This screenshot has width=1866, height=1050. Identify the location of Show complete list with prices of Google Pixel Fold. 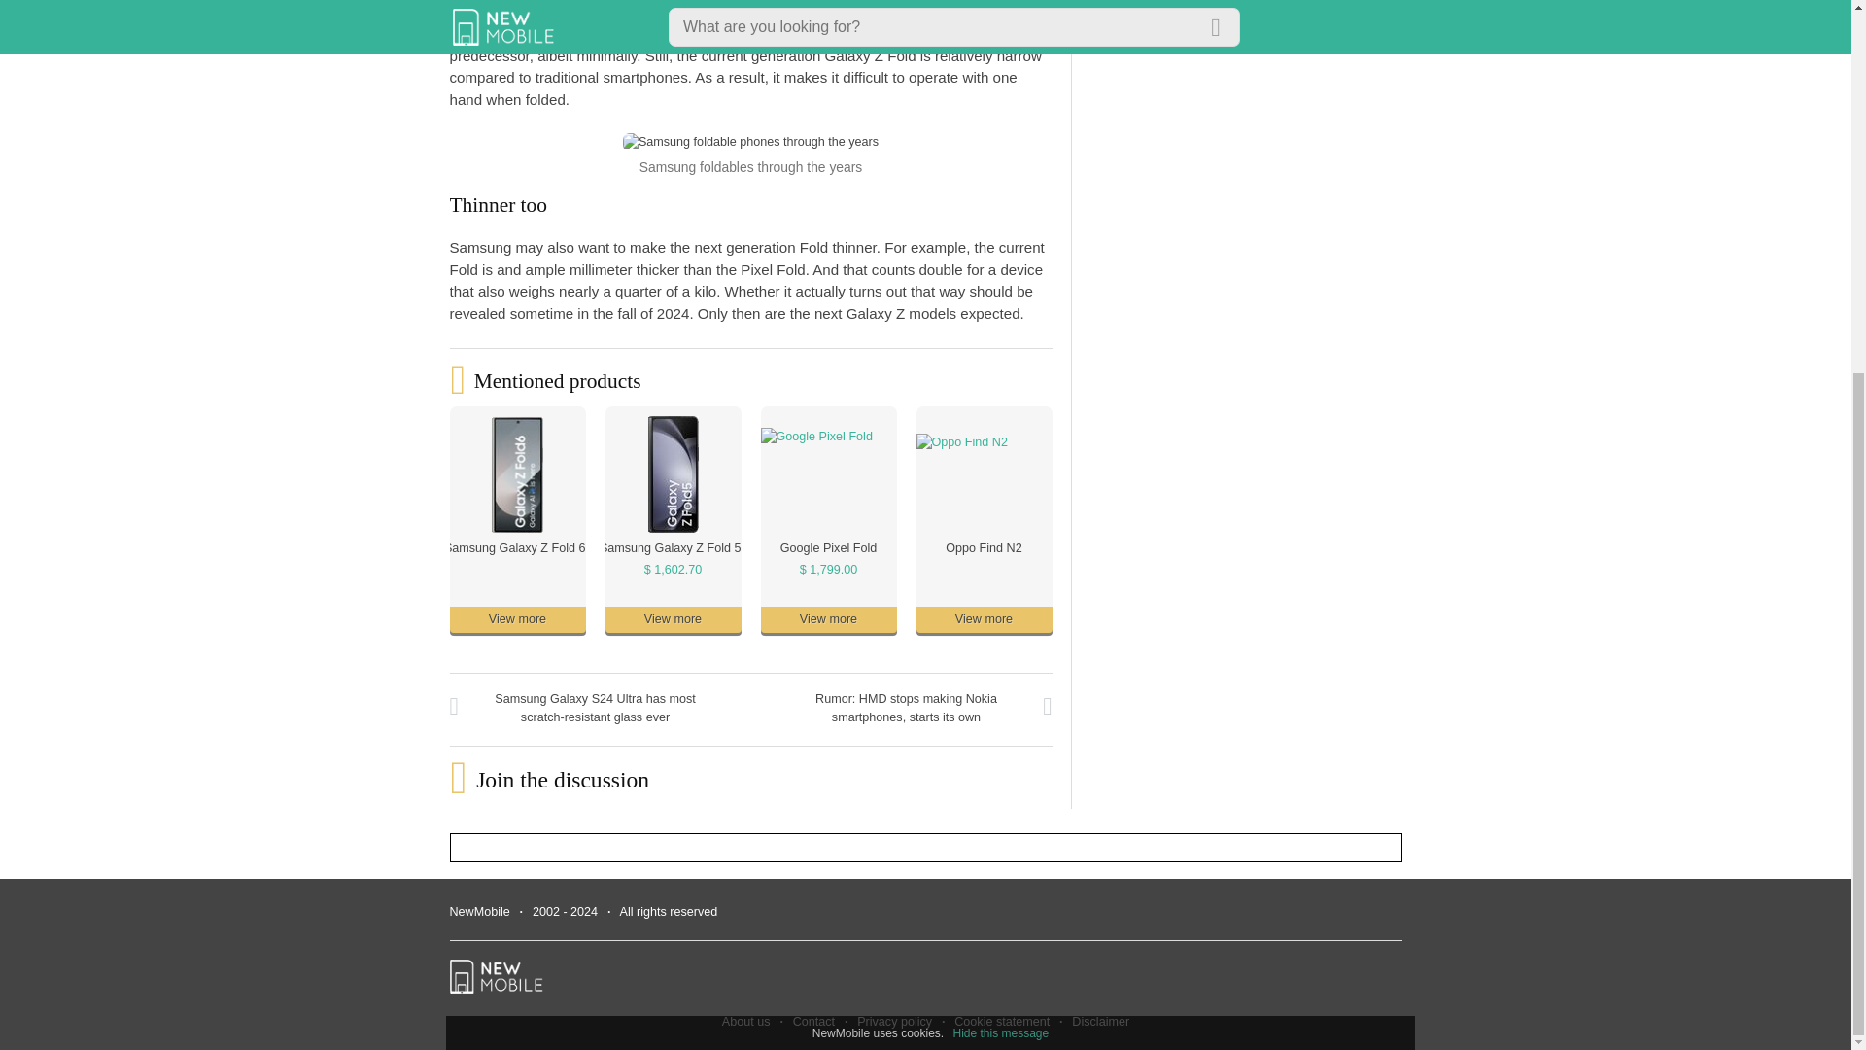
(829, 569).